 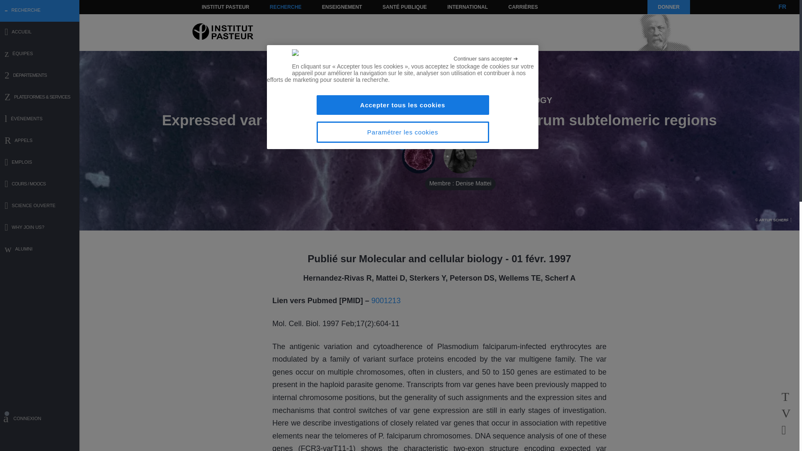 I want to click on APPELS, so click(x=40, y=141).